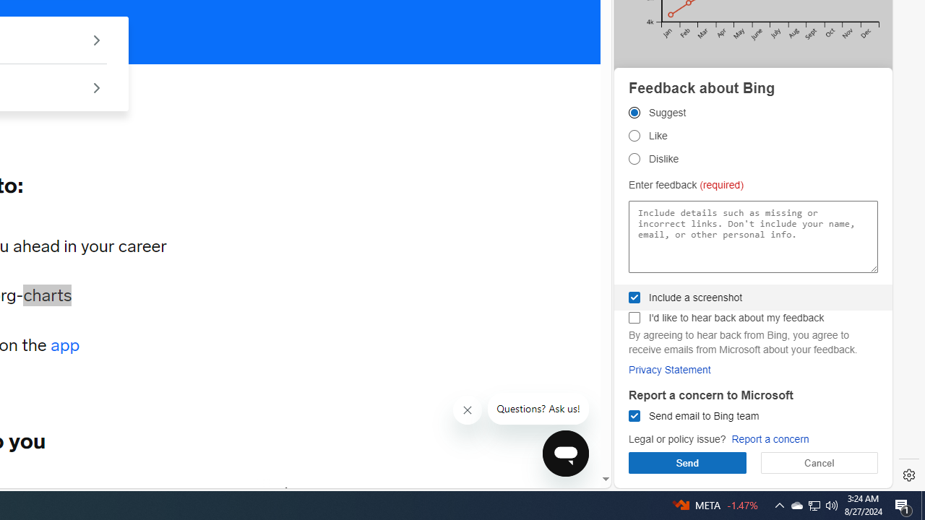  What do you see at coordinates (538, 409) in the screenshot?
I see `Questions? Ask us!` at bounding box center [538, 409].